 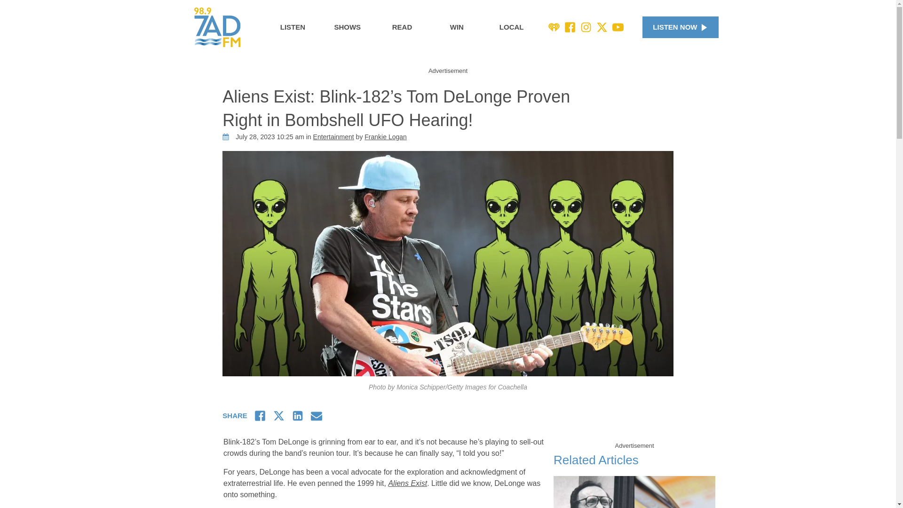 What do you see at coordinates (402, 27) in the screenshot?
I see `READ` at bounding box center [402, 27].